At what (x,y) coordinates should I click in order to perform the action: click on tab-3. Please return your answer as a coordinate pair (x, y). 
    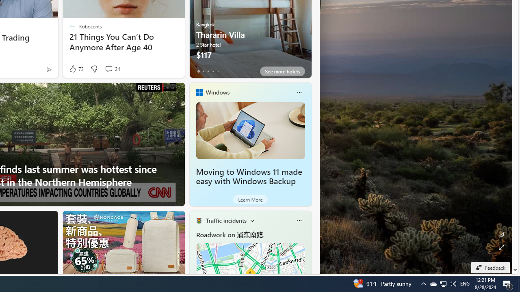
    Looking at the image, I should click on (213, 71).